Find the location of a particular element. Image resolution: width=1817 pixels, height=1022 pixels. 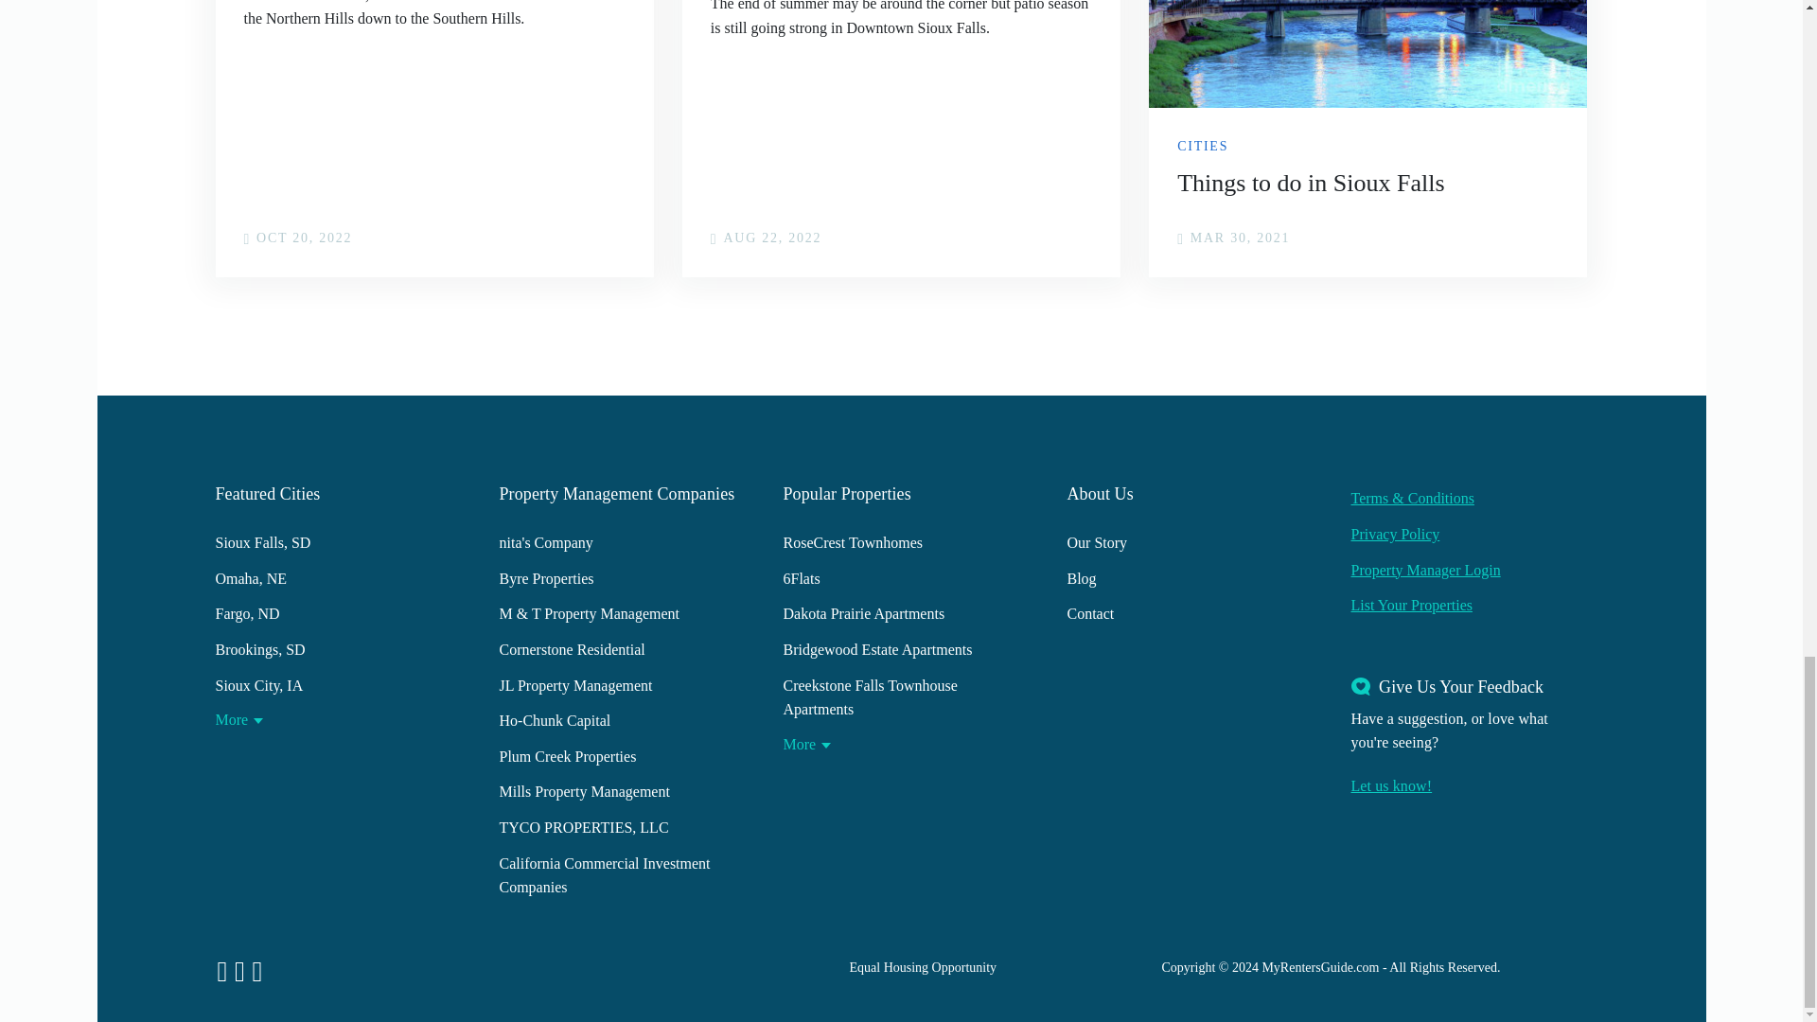

Share On Twitter is located at coordinates (1522, 239).